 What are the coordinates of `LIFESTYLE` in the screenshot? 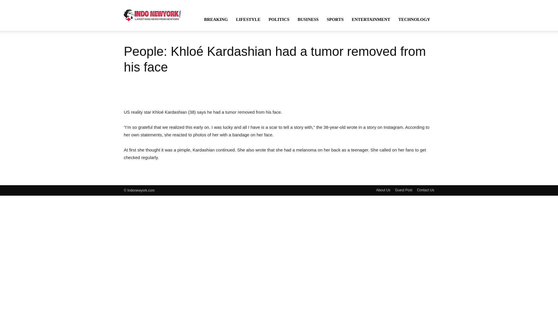 It's located at (248, 19).